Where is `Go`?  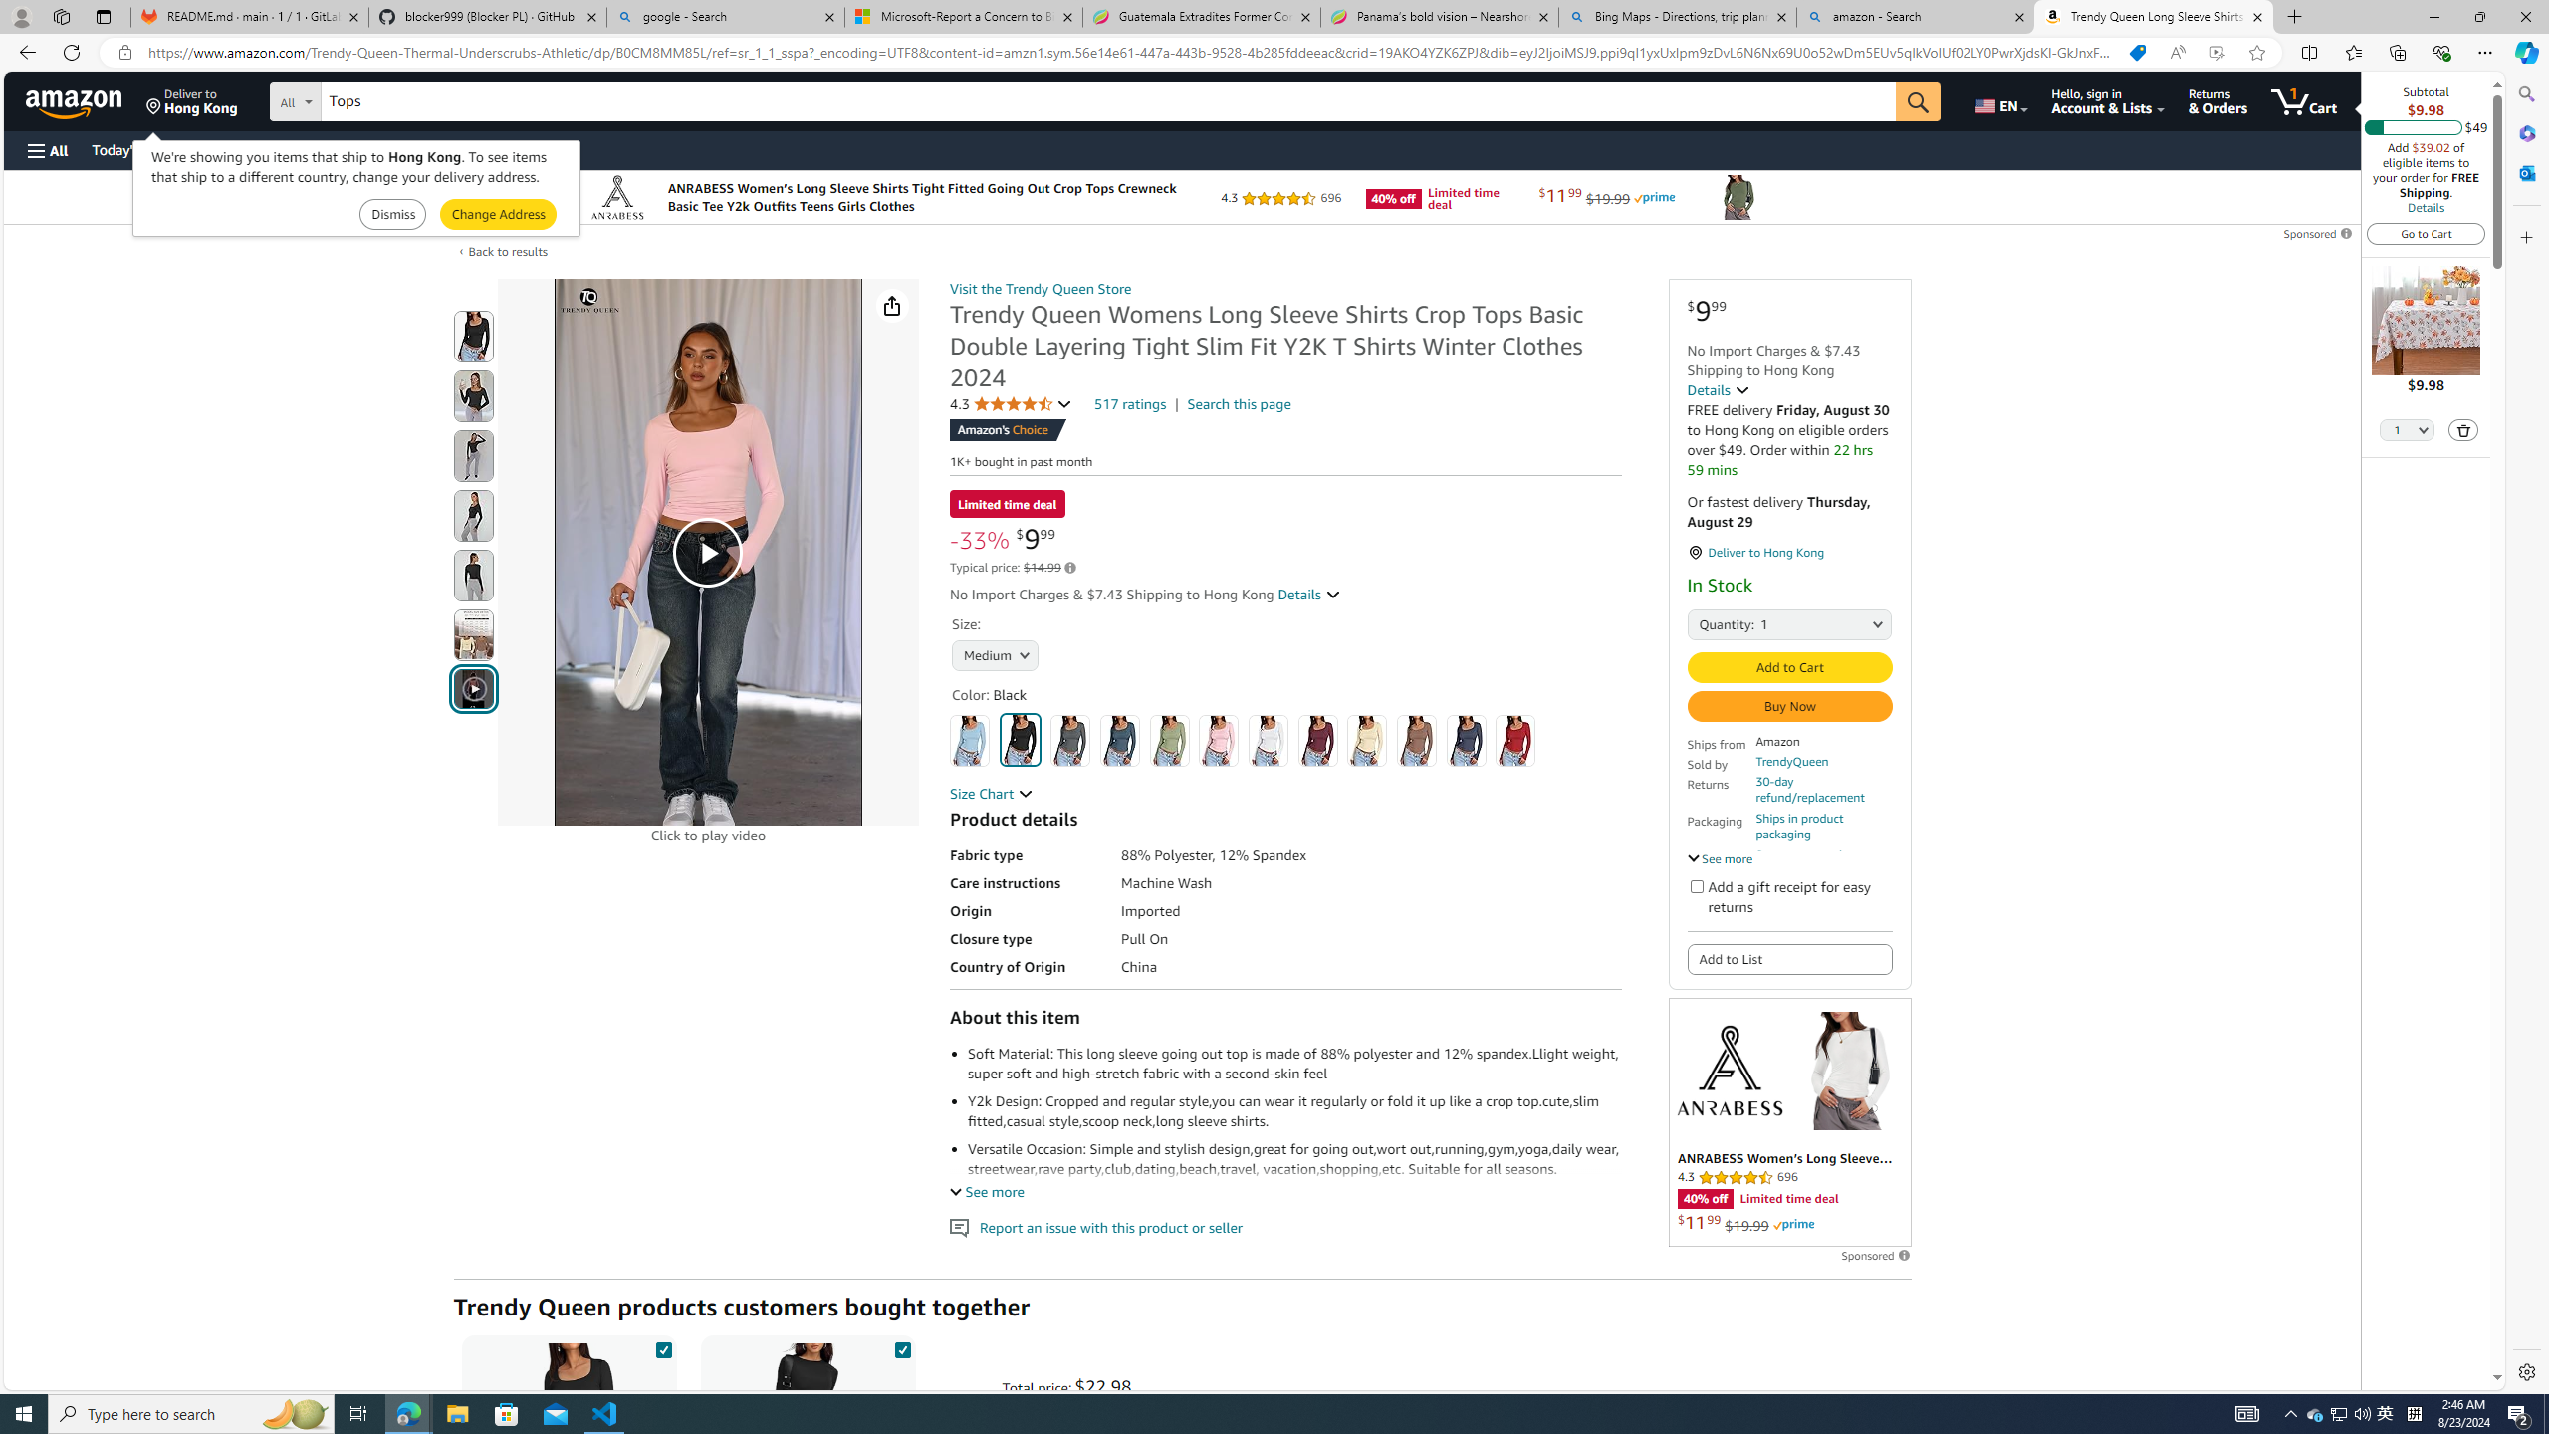
Go is located at coordinates (1919, 102).